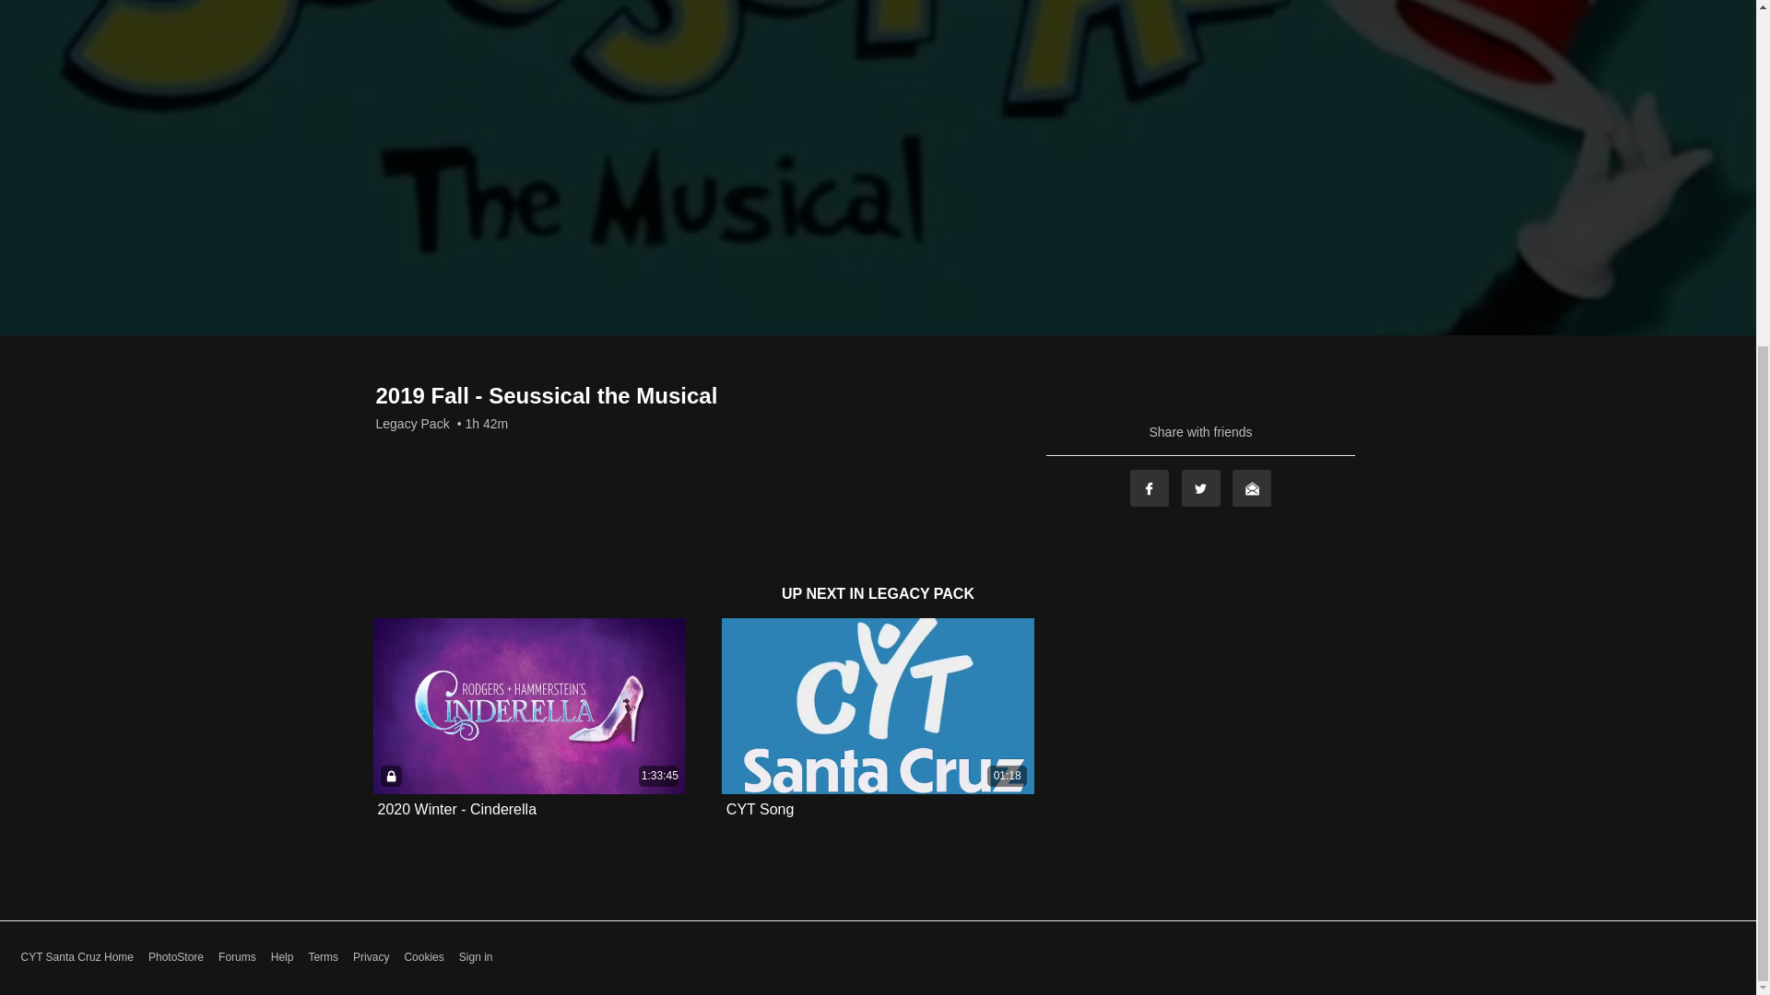 This screenshot has width=1770, height=995. I want to click on CYT Song, so click(760, 809).